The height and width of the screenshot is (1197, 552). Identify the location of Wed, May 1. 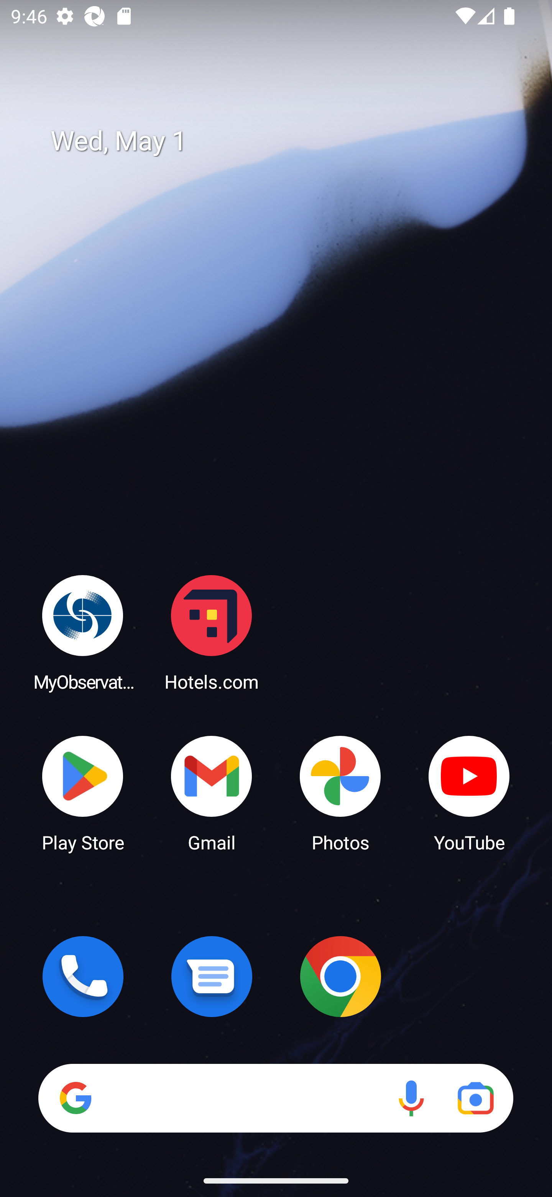
(287, 141).